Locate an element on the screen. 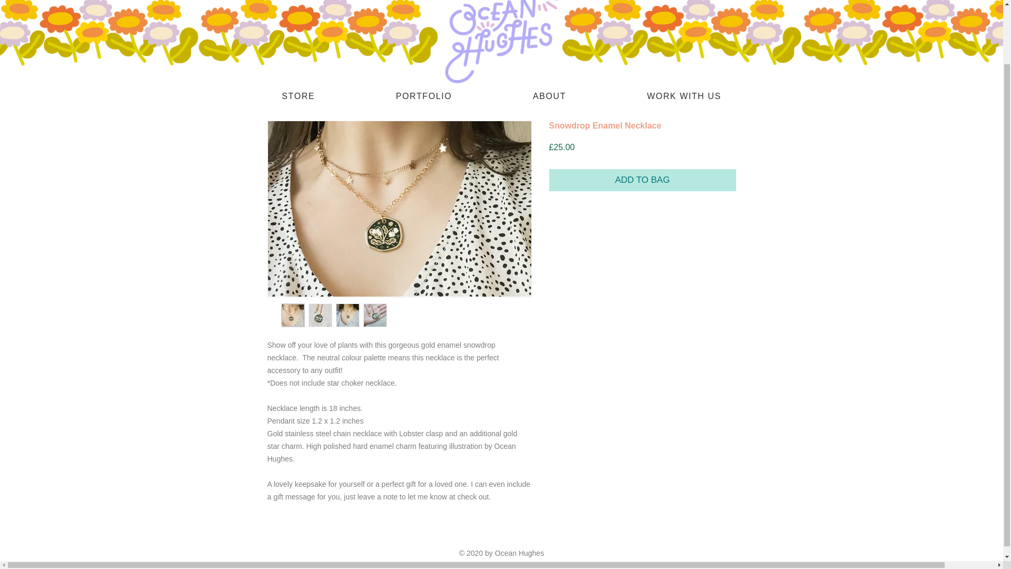 The image size is (1011, 569). ADD TO BAG is located at coordinates (642, 180).